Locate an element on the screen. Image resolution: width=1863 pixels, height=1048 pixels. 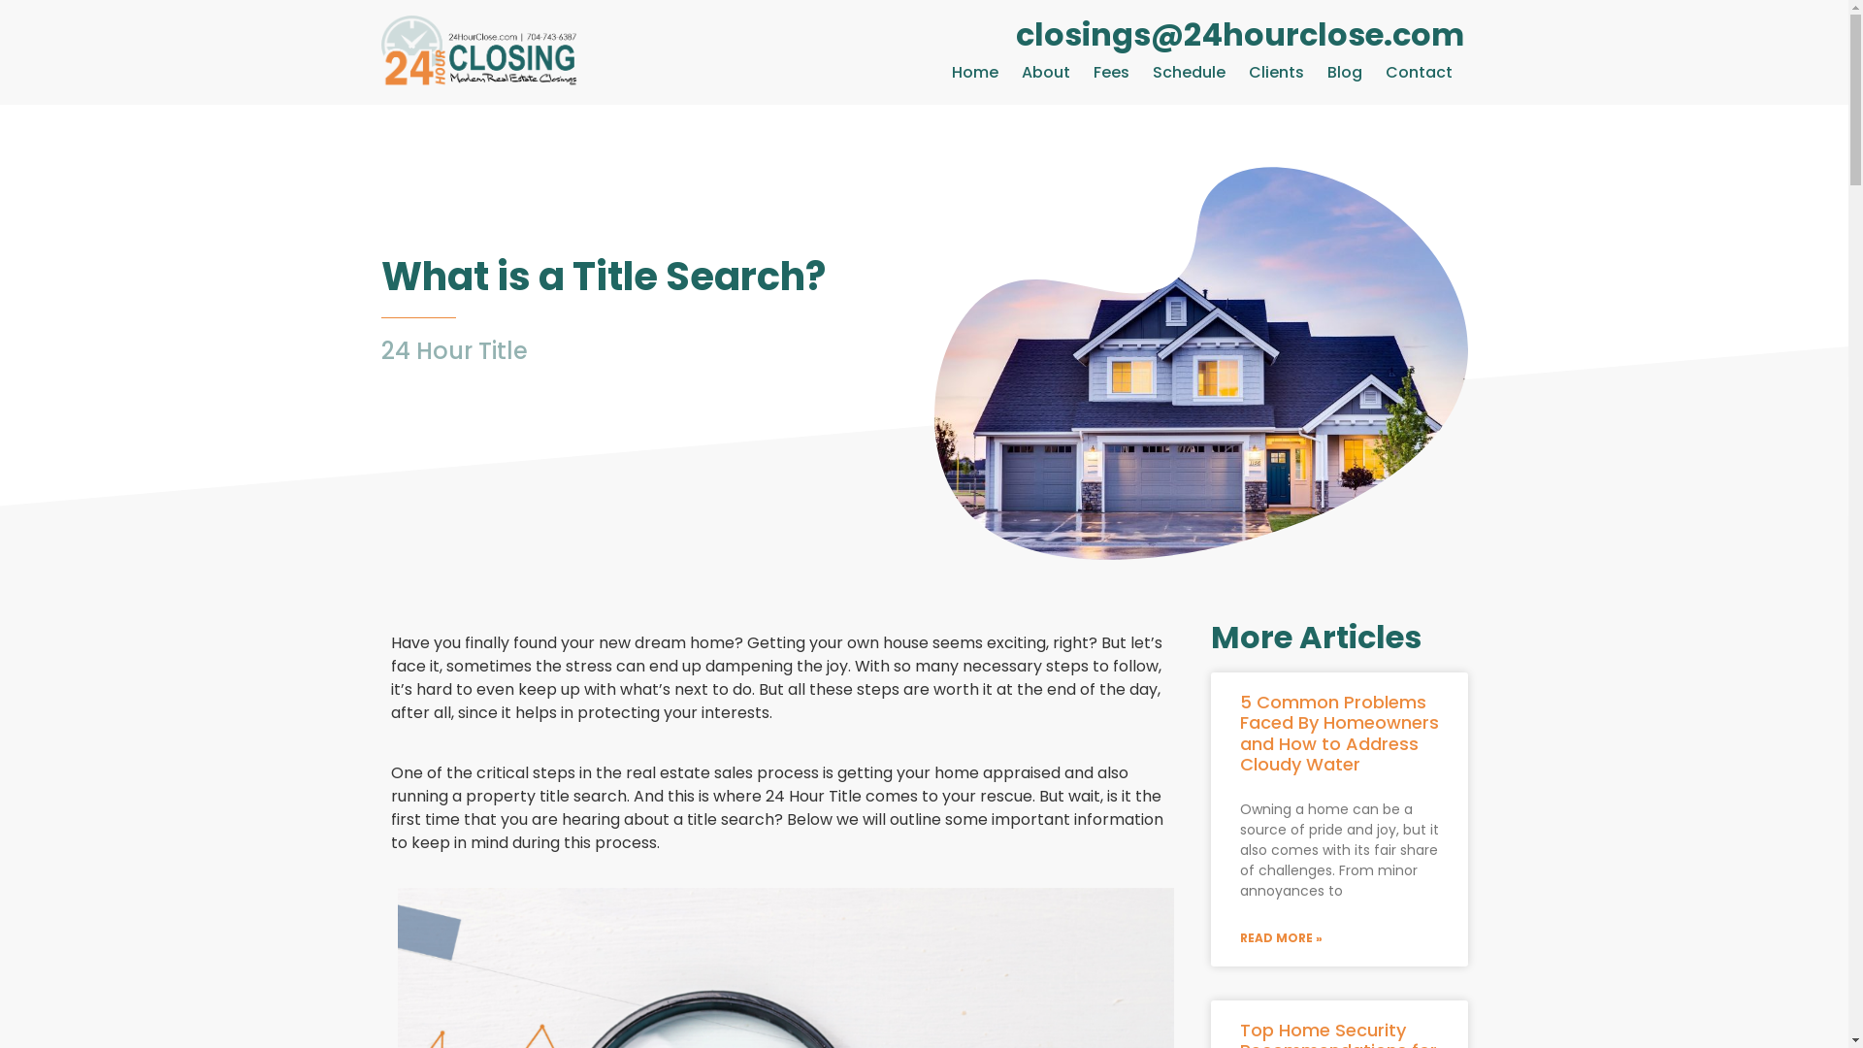
Fees is located at coordinates (1112, 73).